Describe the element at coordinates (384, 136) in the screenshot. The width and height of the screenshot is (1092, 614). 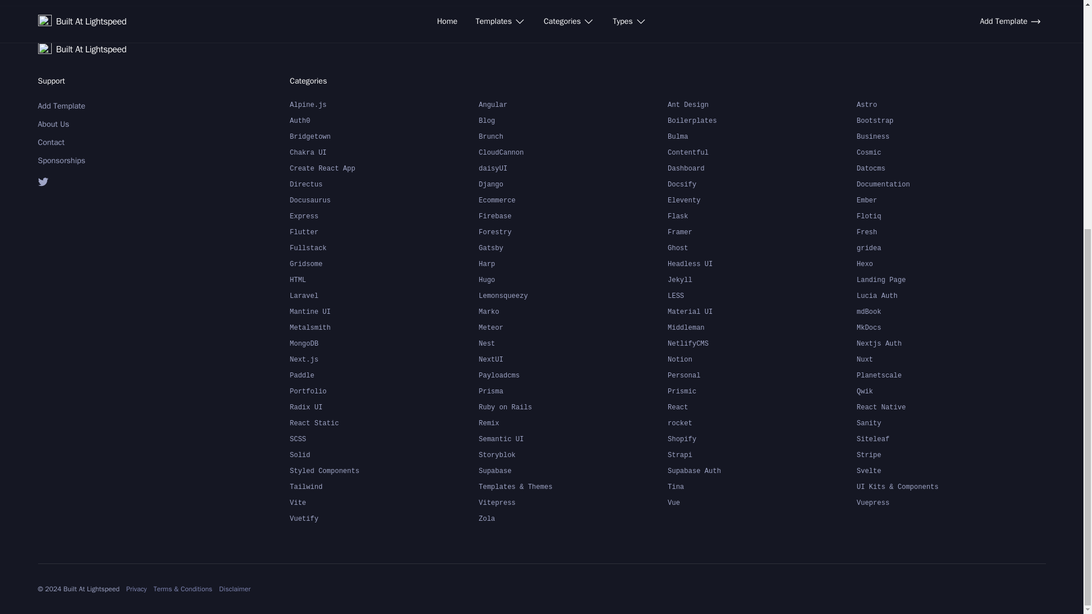
I see `Bridgetown` at that location.